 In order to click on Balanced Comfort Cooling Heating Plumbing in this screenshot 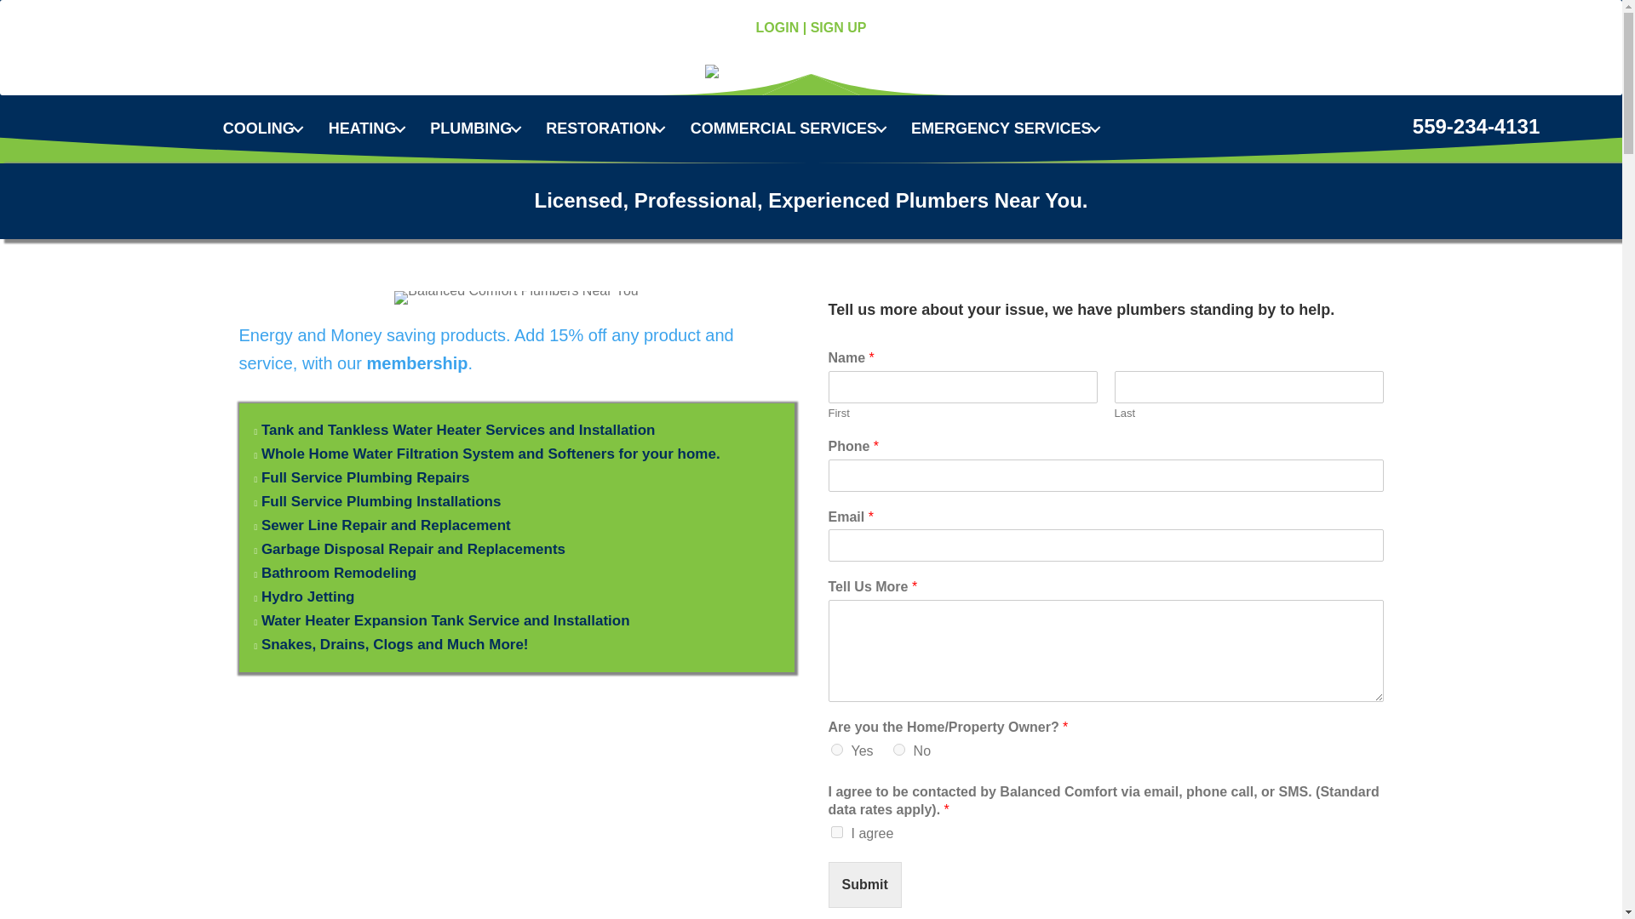, I will do `click(811, 71)`.